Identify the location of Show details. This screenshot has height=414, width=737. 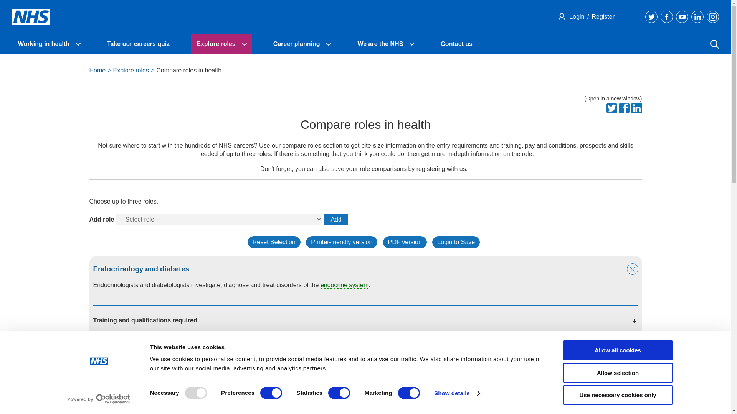
(457, 393).